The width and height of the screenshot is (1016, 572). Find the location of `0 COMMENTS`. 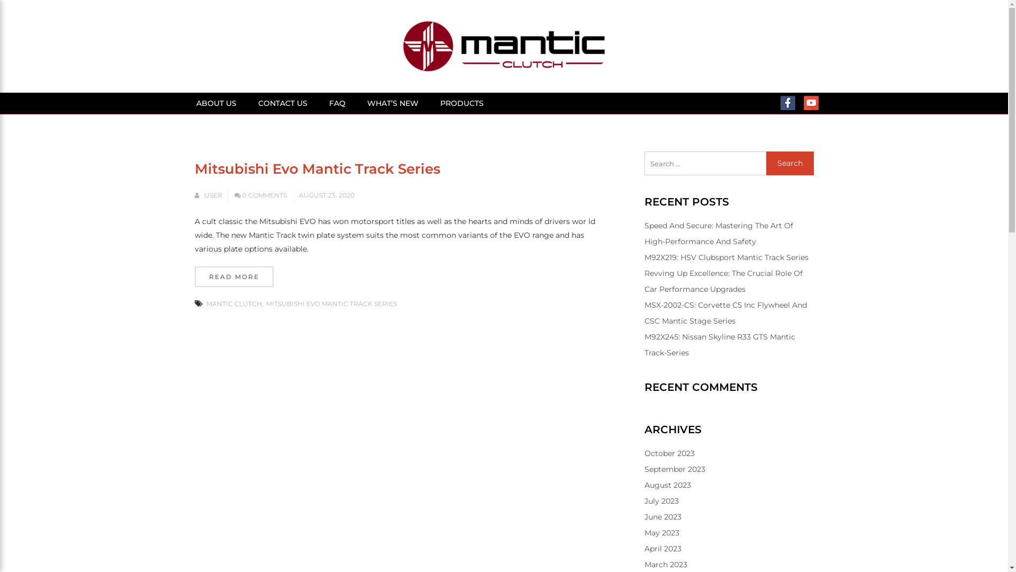

0 COMMENTS is located at coordinates (261, 195).